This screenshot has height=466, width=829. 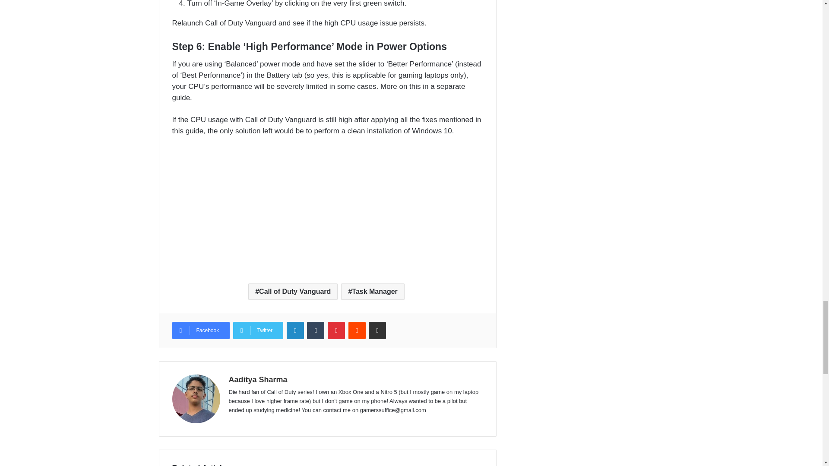 What do you see at coordinates (315, 331) in the screenshot?
I see `Tumblr` at bounding box center [315, 331].